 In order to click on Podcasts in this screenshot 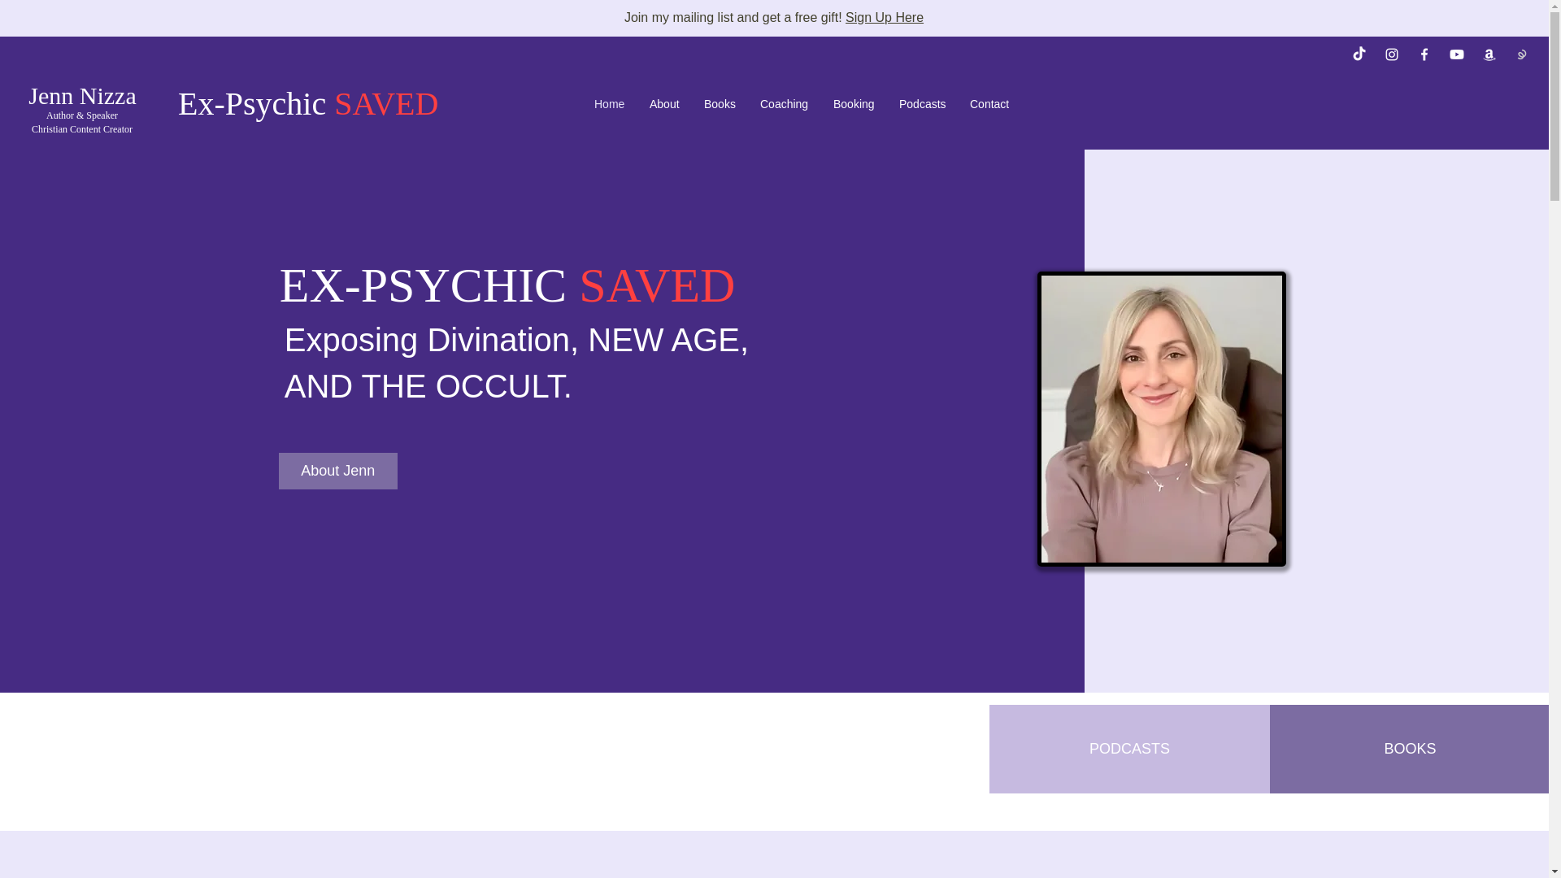, I will do `click(922, 104)`.